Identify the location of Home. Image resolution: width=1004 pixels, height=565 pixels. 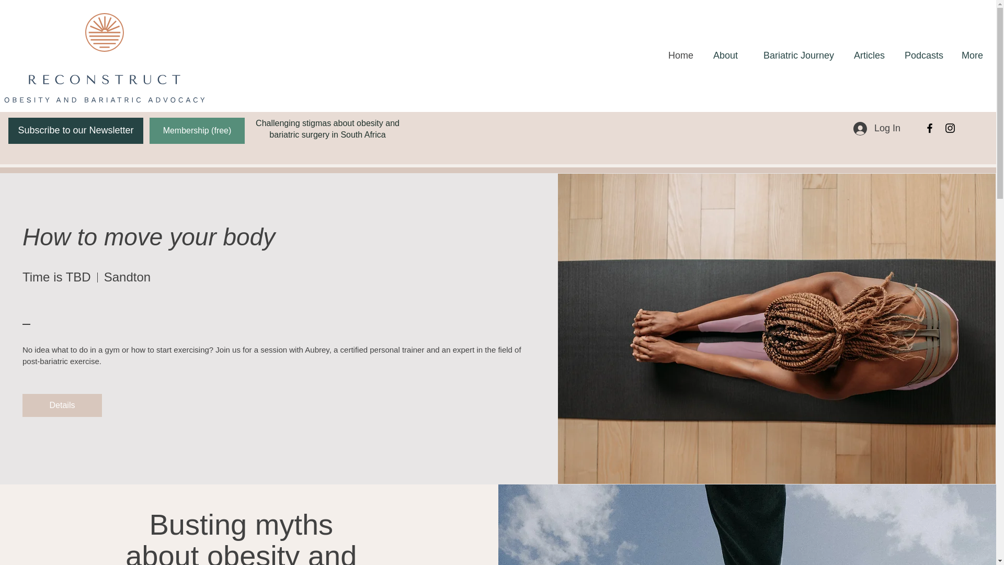
(679, 55).